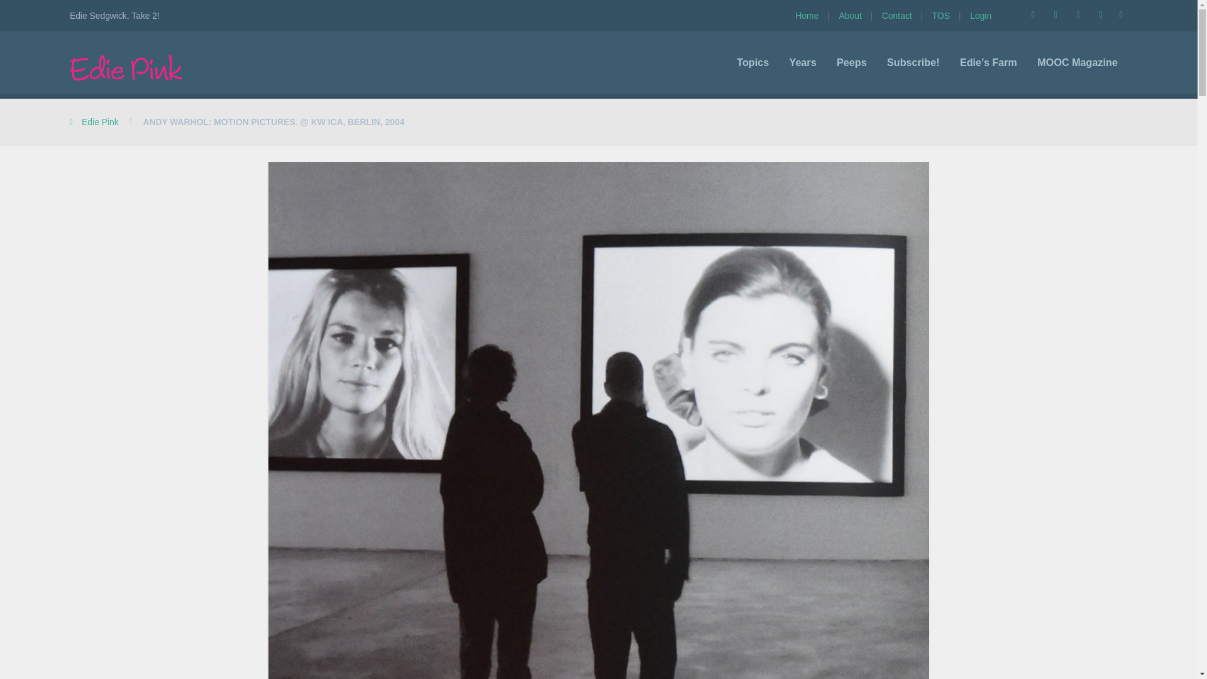  Describe the element at coordinates (981, 15) in the screenshot. I see `Login` at that location.